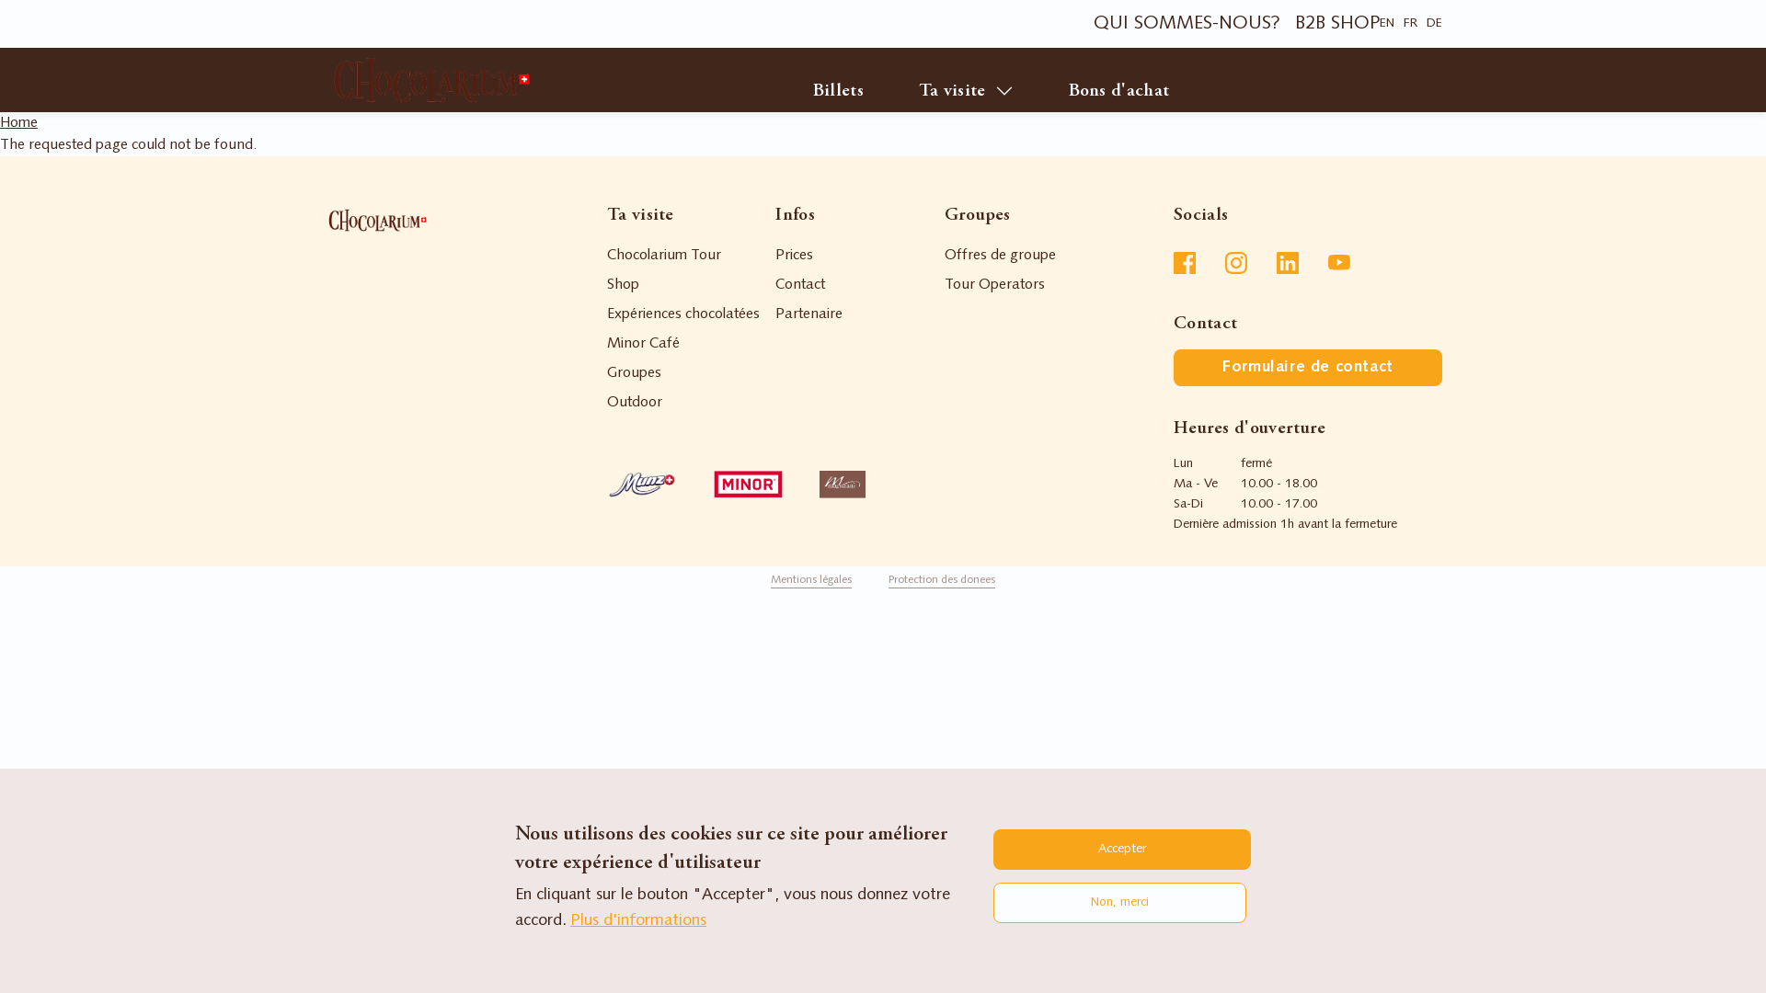  What do you see at coordinates (839, 91) in the screenshot?
I see `Billets` at bounding box center [839, 91].